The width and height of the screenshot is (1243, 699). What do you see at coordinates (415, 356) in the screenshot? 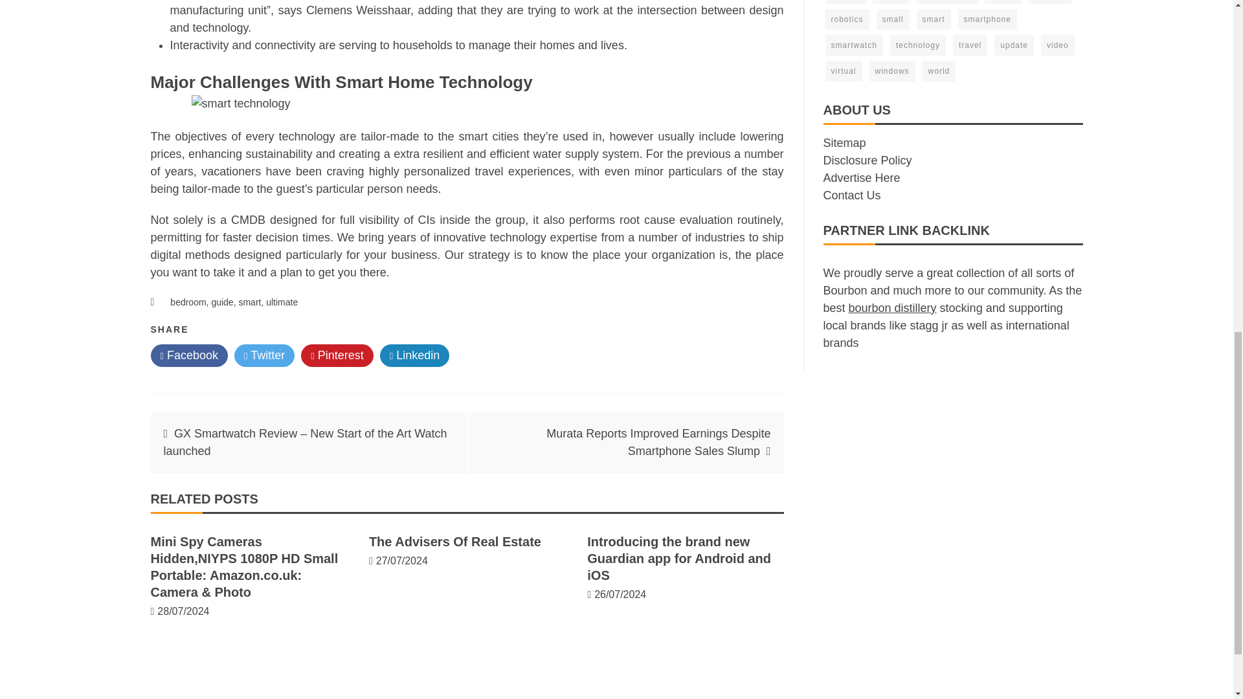
I see `Linkedin` at bounding box center [415, 356].